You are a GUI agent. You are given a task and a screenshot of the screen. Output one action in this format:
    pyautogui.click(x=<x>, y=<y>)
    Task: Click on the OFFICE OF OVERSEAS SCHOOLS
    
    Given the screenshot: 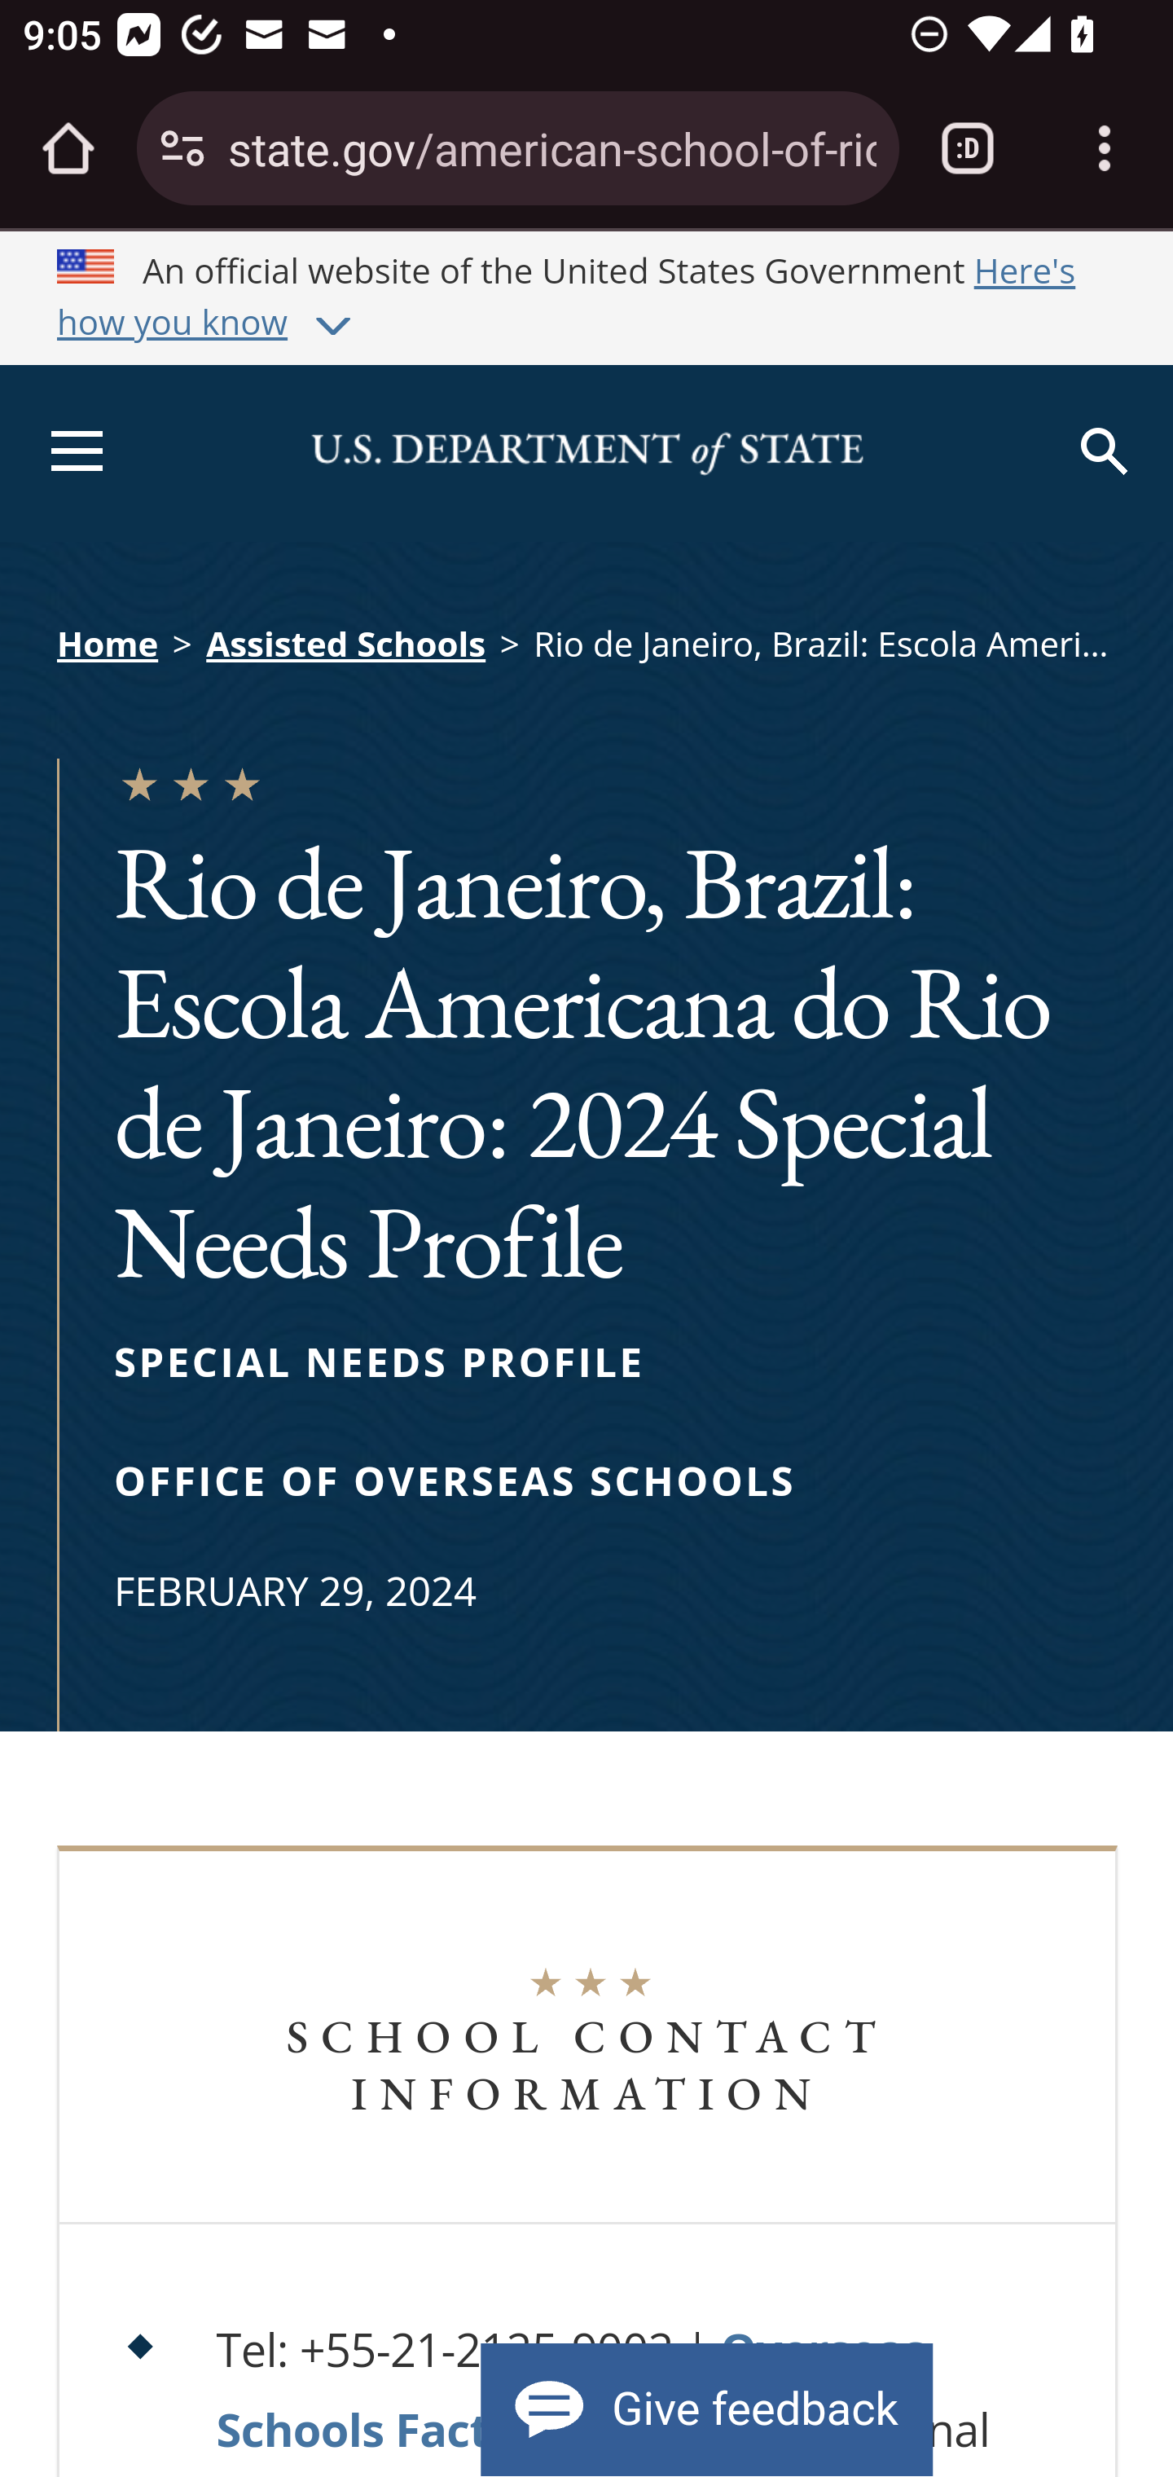 What is the action you would take?
    pyautogui.click(x=456, y=1480)
    